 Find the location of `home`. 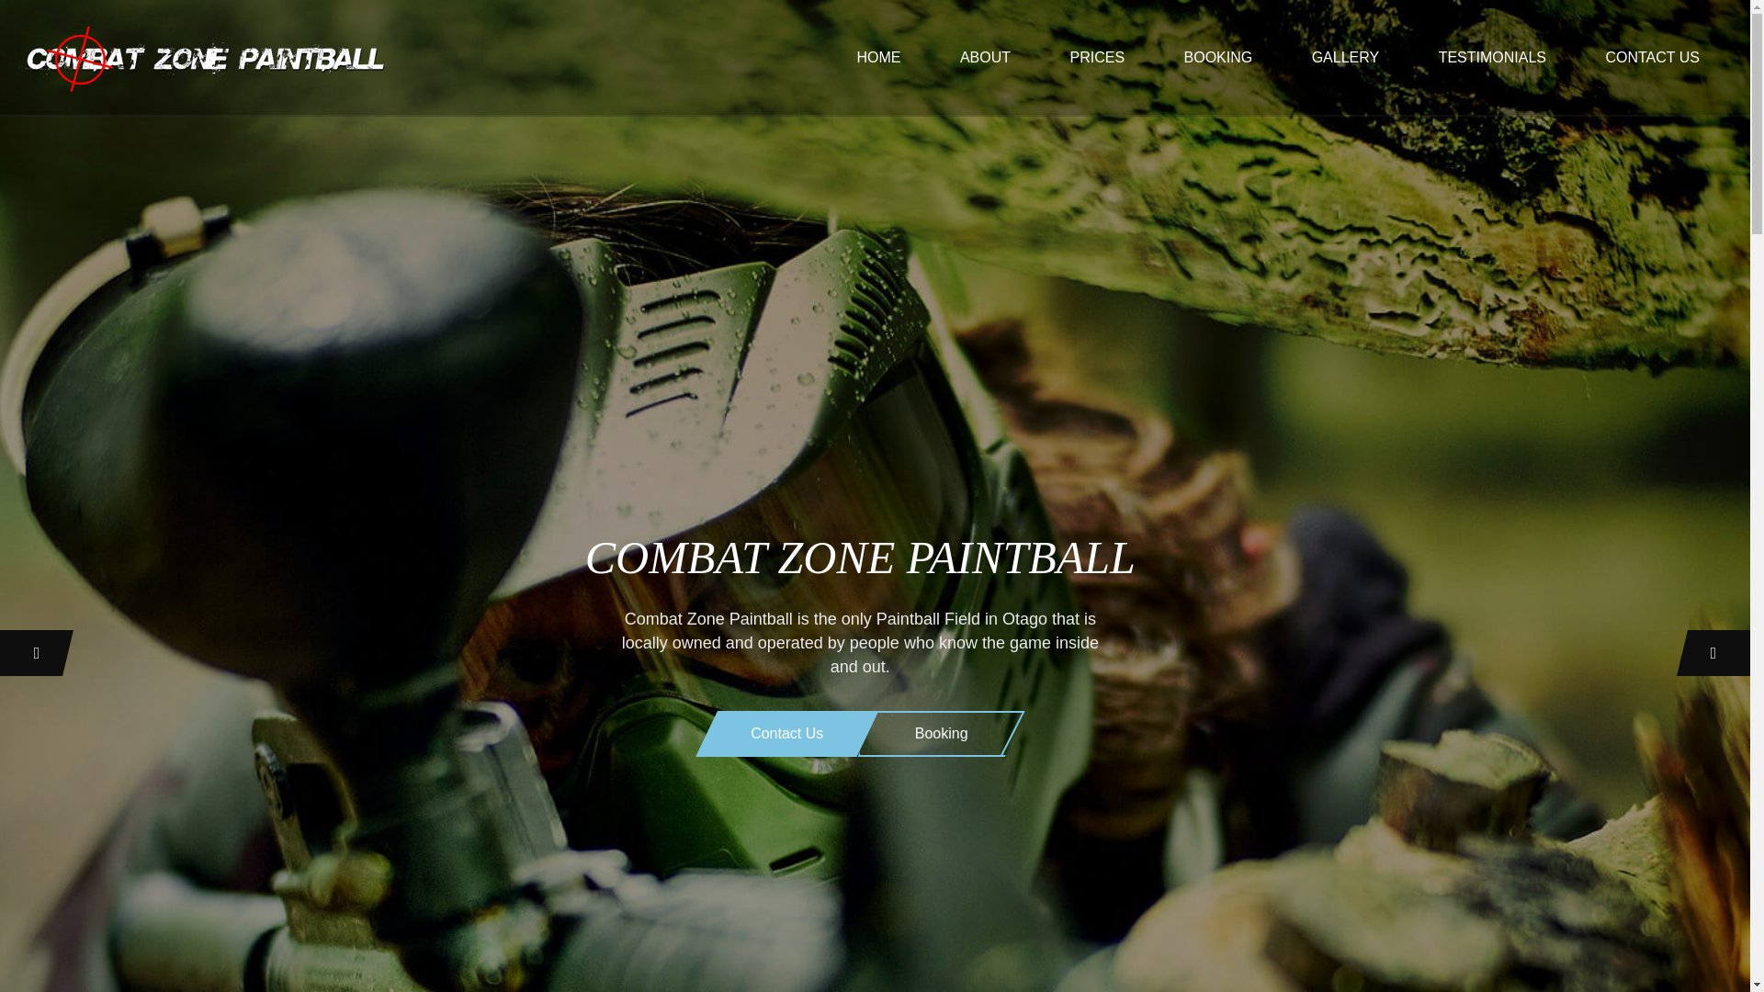

home is located at coordinates (878, 57).